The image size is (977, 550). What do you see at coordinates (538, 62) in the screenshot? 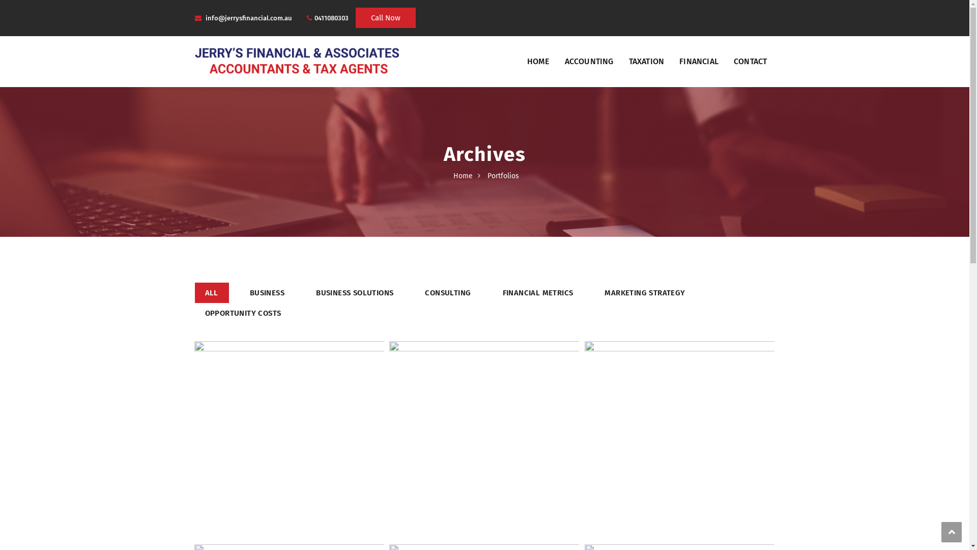
I see `HOME` at bounding box center [538, 62].